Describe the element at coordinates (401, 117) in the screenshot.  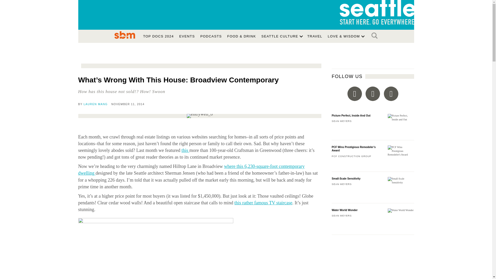
I see `Picture Perfect, Inside and Out` at that location.